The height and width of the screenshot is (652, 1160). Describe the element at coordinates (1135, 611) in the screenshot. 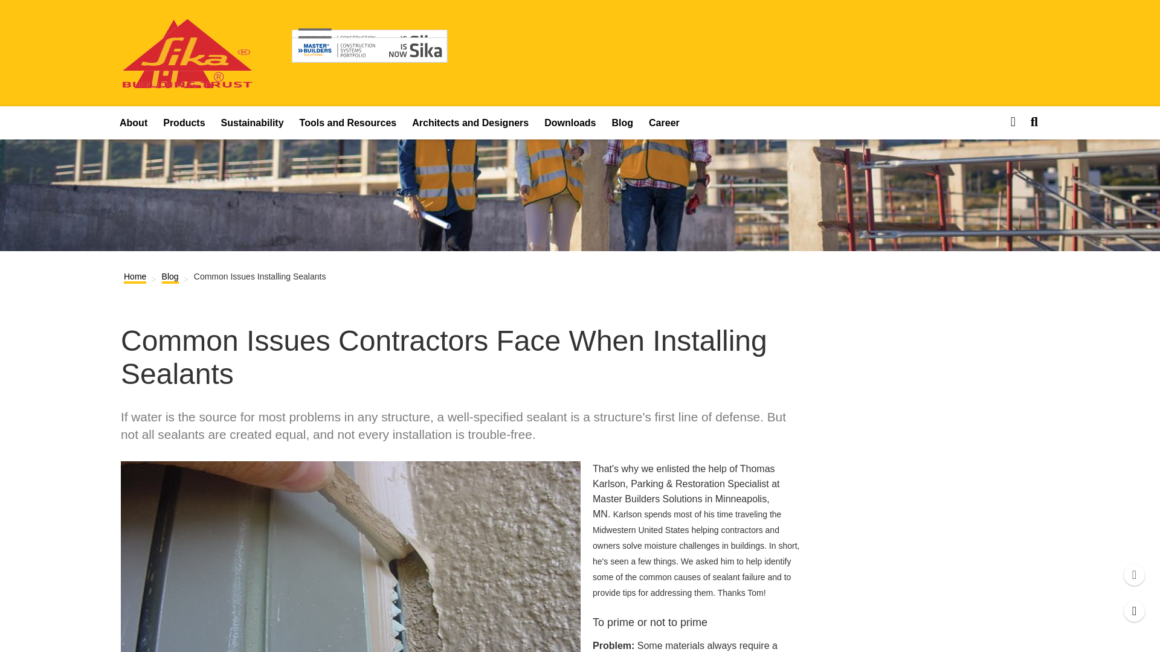

I see `Contact` at that location.